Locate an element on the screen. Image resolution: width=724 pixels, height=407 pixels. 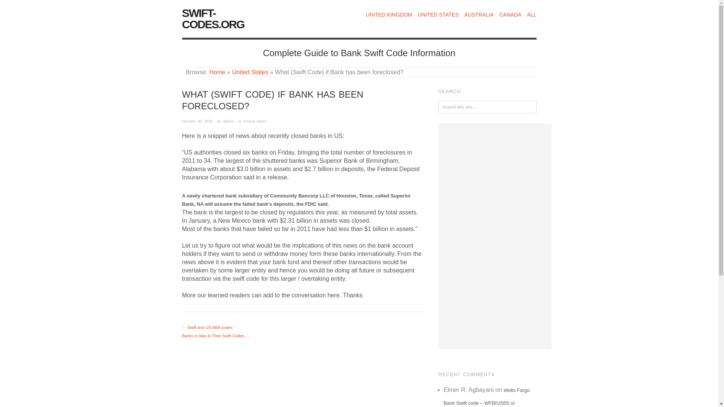
United States is located at coordinates (250, 72).